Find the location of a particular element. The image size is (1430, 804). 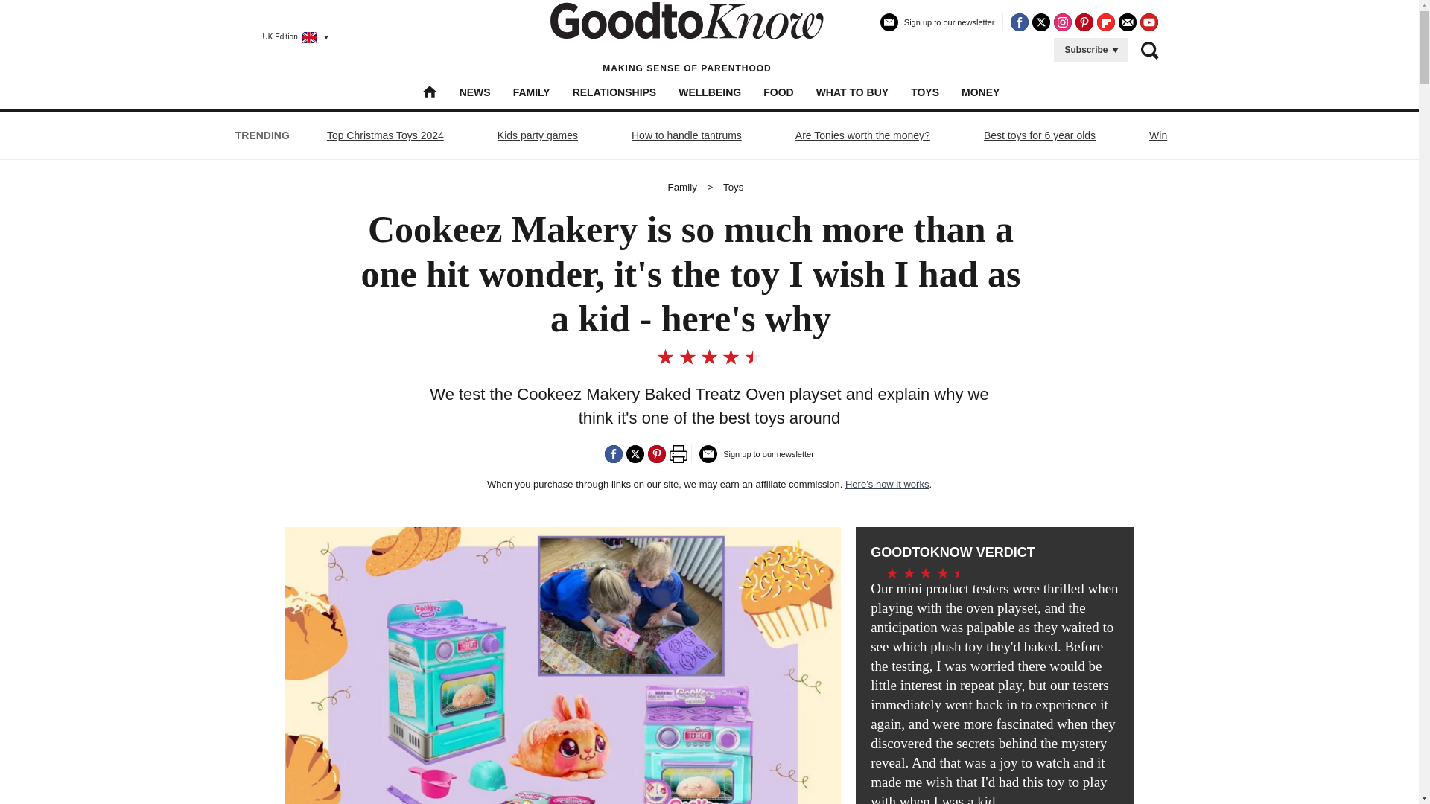

WHAT TO BUY is located at coordinates (852, 92).